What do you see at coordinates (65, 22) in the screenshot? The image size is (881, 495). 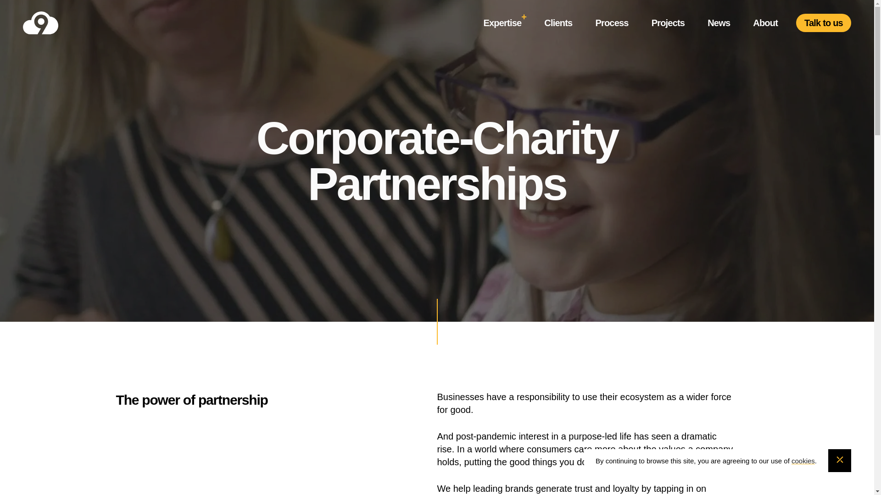 I see `Cloud9Media` at bounding box center [65, 22].